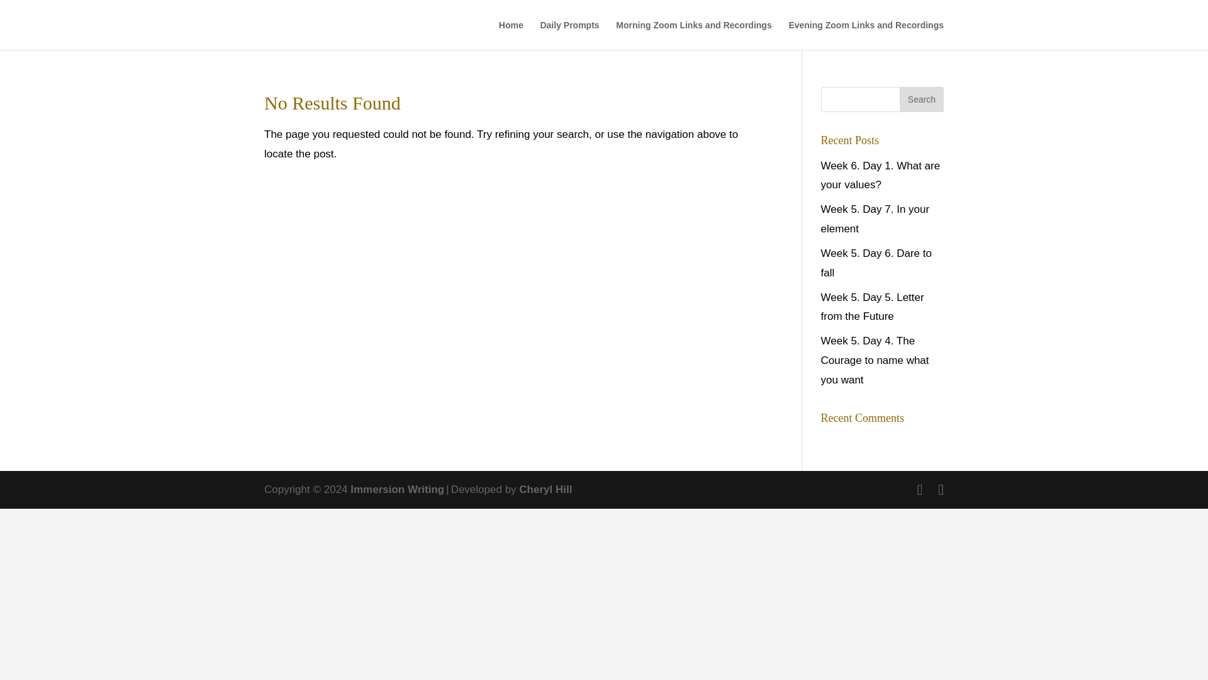 This screenshot has width=1208, height=680. What do you see at coordinates (569, 35) in the screenshot?
I see `Daily Prompts` at bounding box center [569, 35].